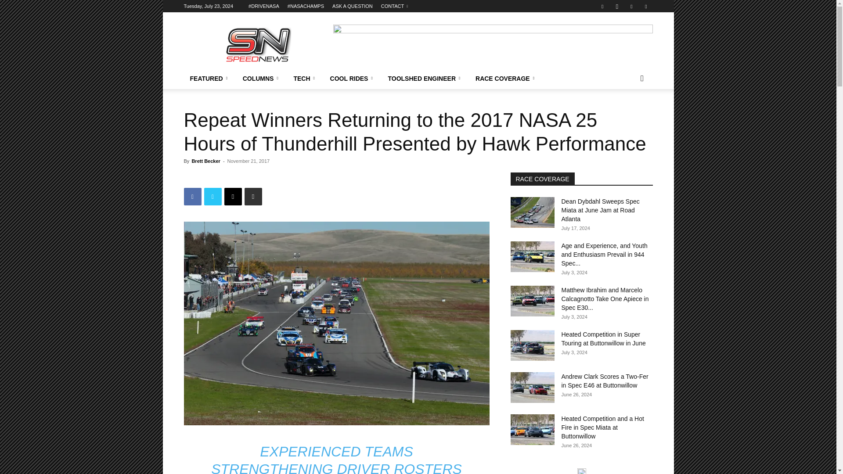  Describe the element at coordinates (394, 6) in the screenshot. I see `CONTACT` at that location.